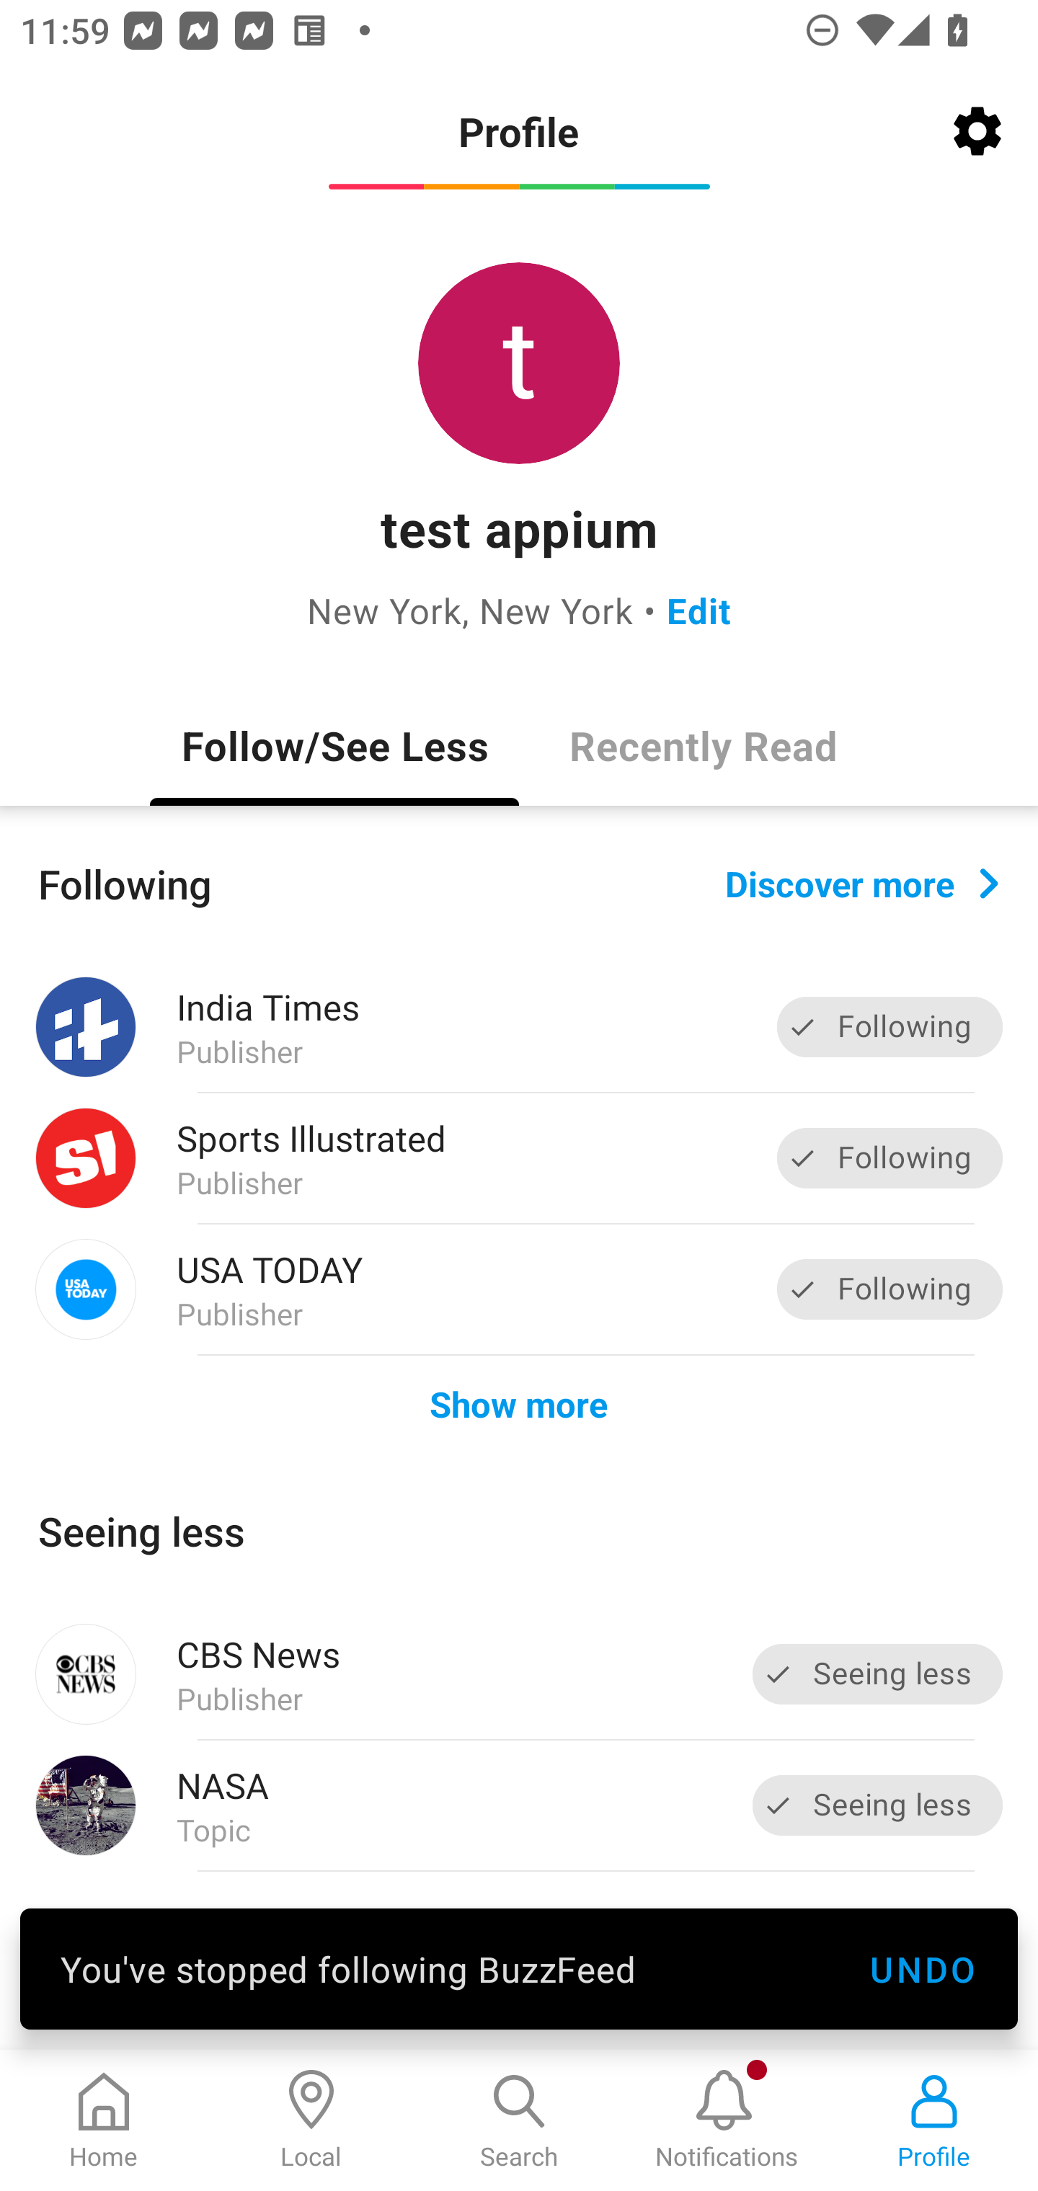 The height and width of the screenshot is (2191, 1038). Describe the element at coordinates (519, 1805) in the screenshot. I see `NASA Topic Seeing less` at that location.